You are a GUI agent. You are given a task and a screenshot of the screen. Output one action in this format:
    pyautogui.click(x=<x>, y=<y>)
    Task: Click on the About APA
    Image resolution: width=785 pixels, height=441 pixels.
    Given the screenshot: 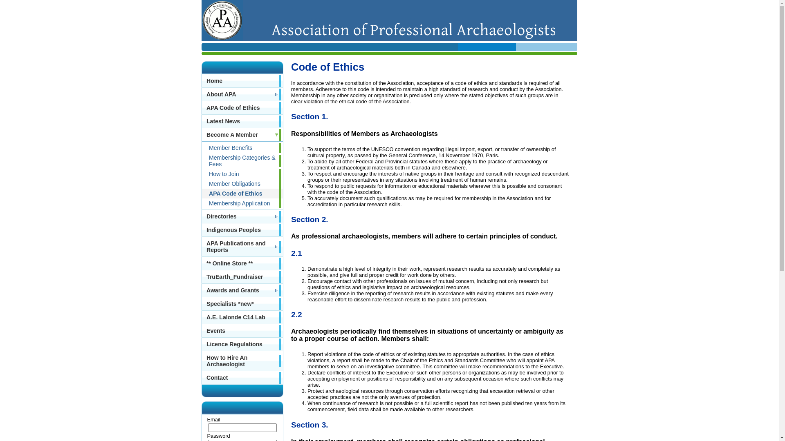 What is the action you would take?
    pyautogui.click(x=242, y=94)
    